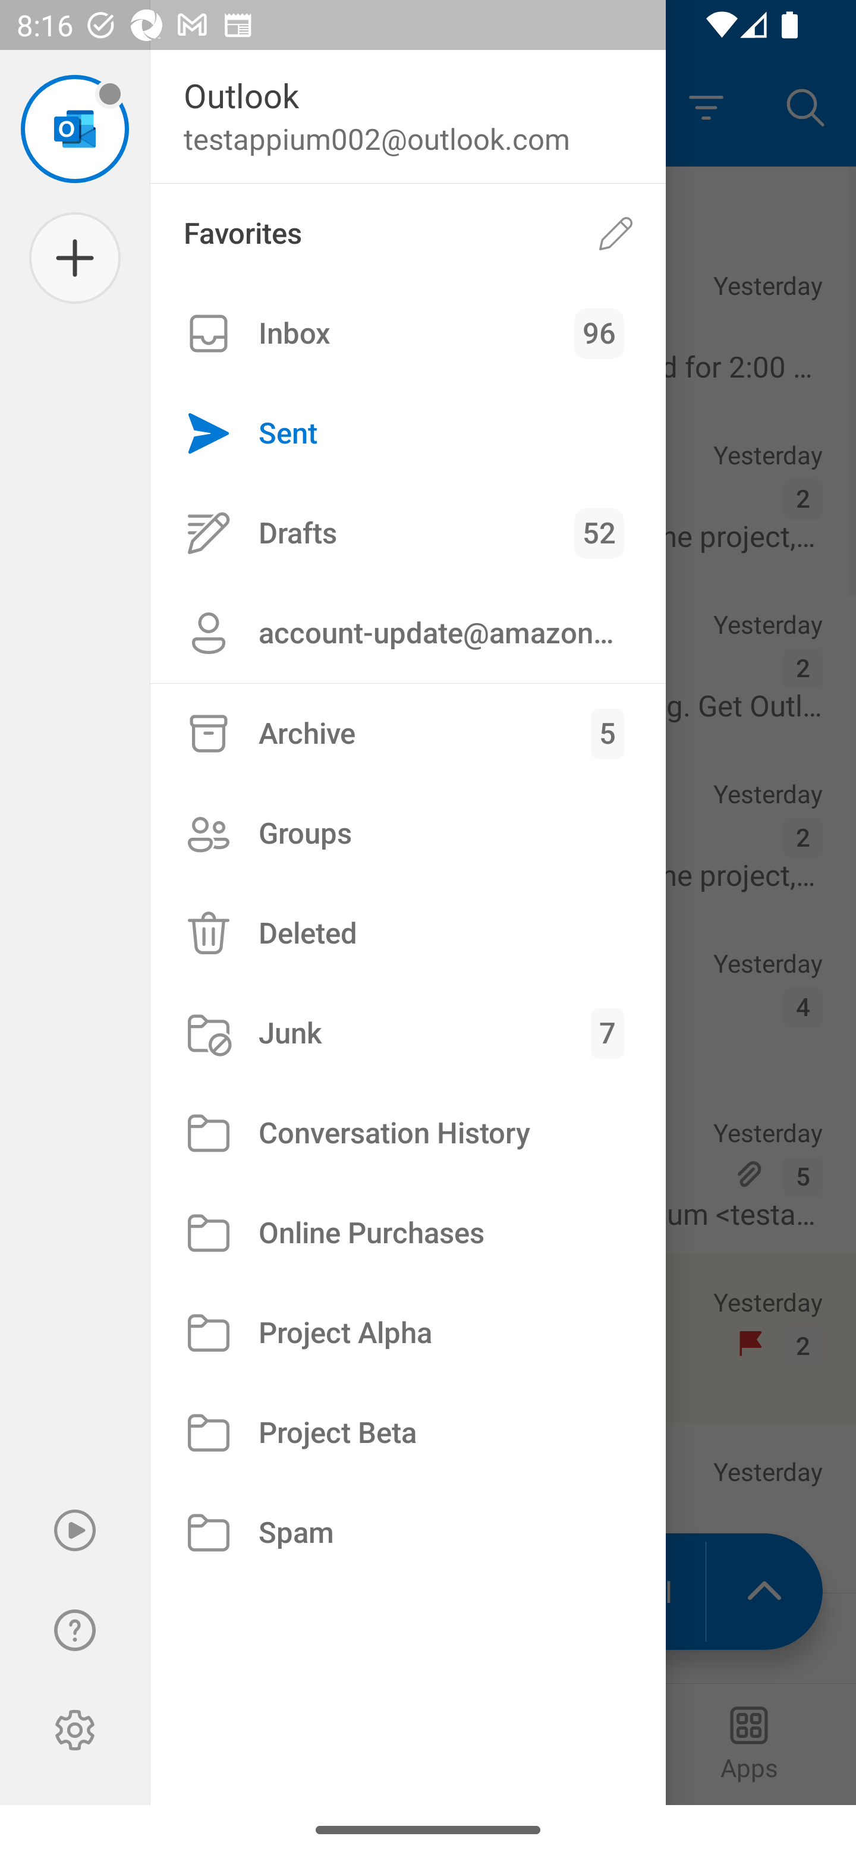  I want to click on Drafts Drafts, 52 unread emails, so click(408, 533).